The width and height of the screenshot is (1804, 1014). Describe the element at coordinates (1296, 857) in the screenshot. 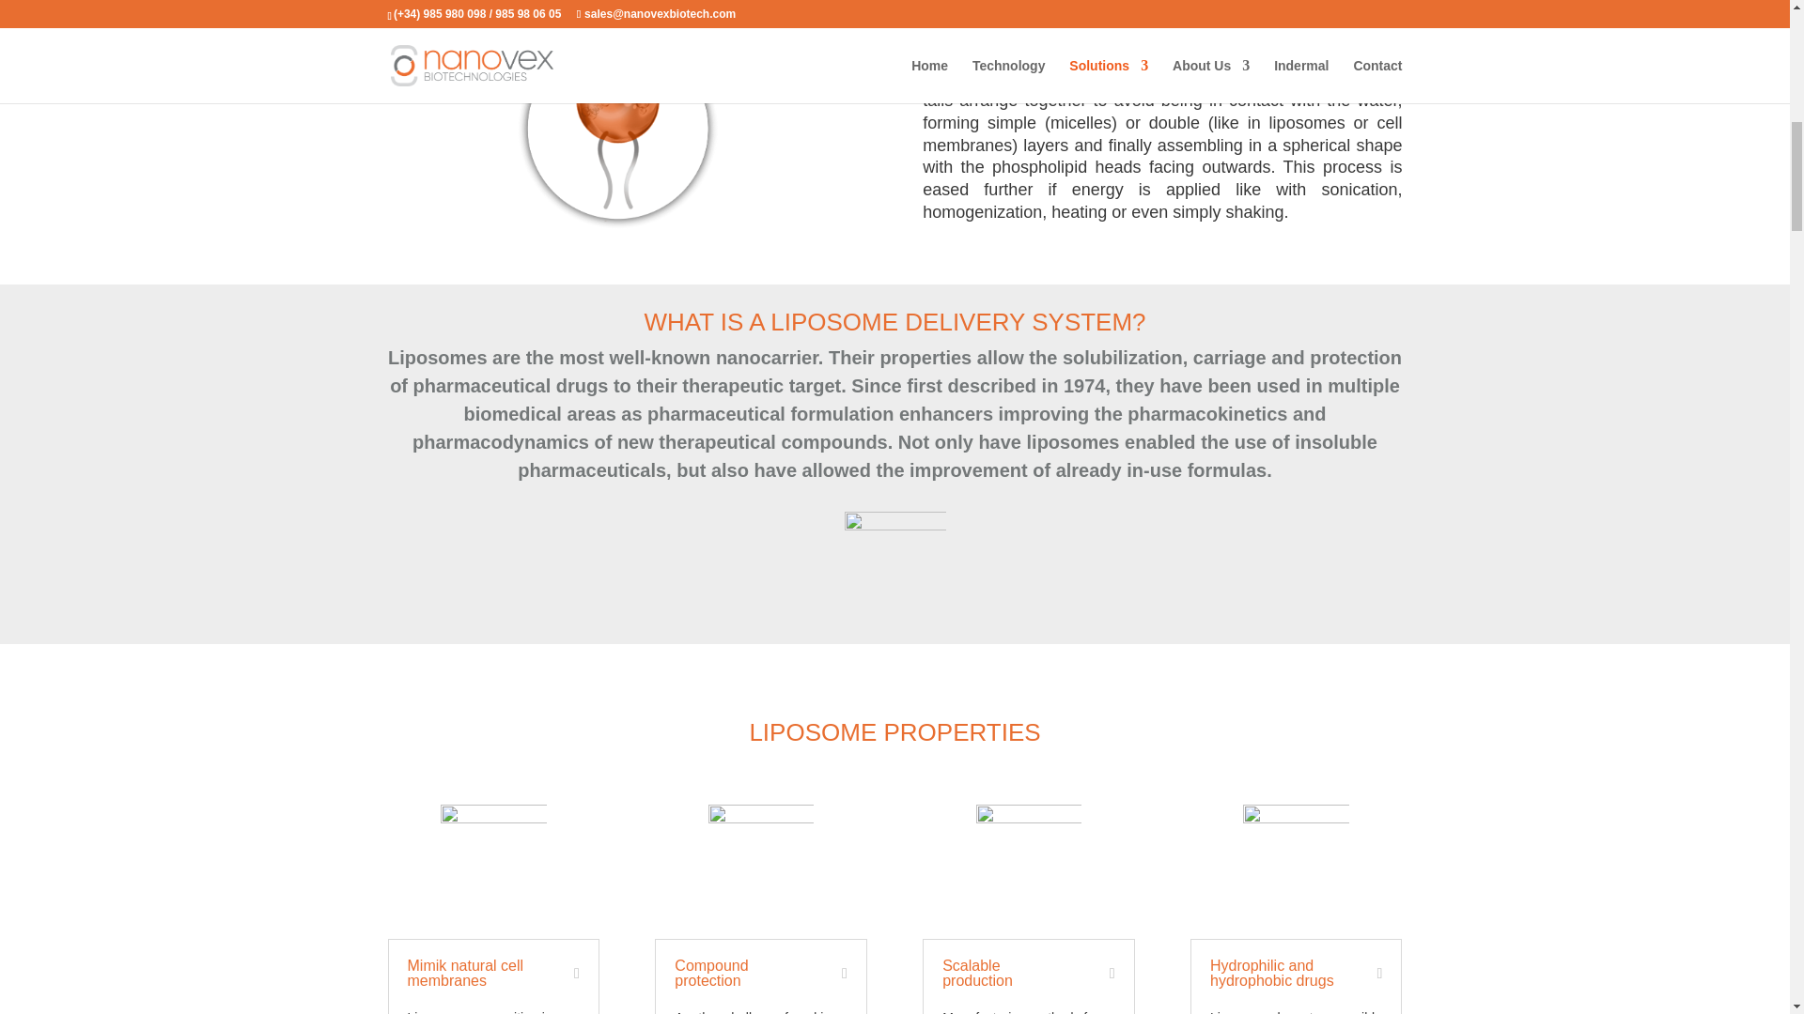

I see `liposome-properties-icon` at that location.